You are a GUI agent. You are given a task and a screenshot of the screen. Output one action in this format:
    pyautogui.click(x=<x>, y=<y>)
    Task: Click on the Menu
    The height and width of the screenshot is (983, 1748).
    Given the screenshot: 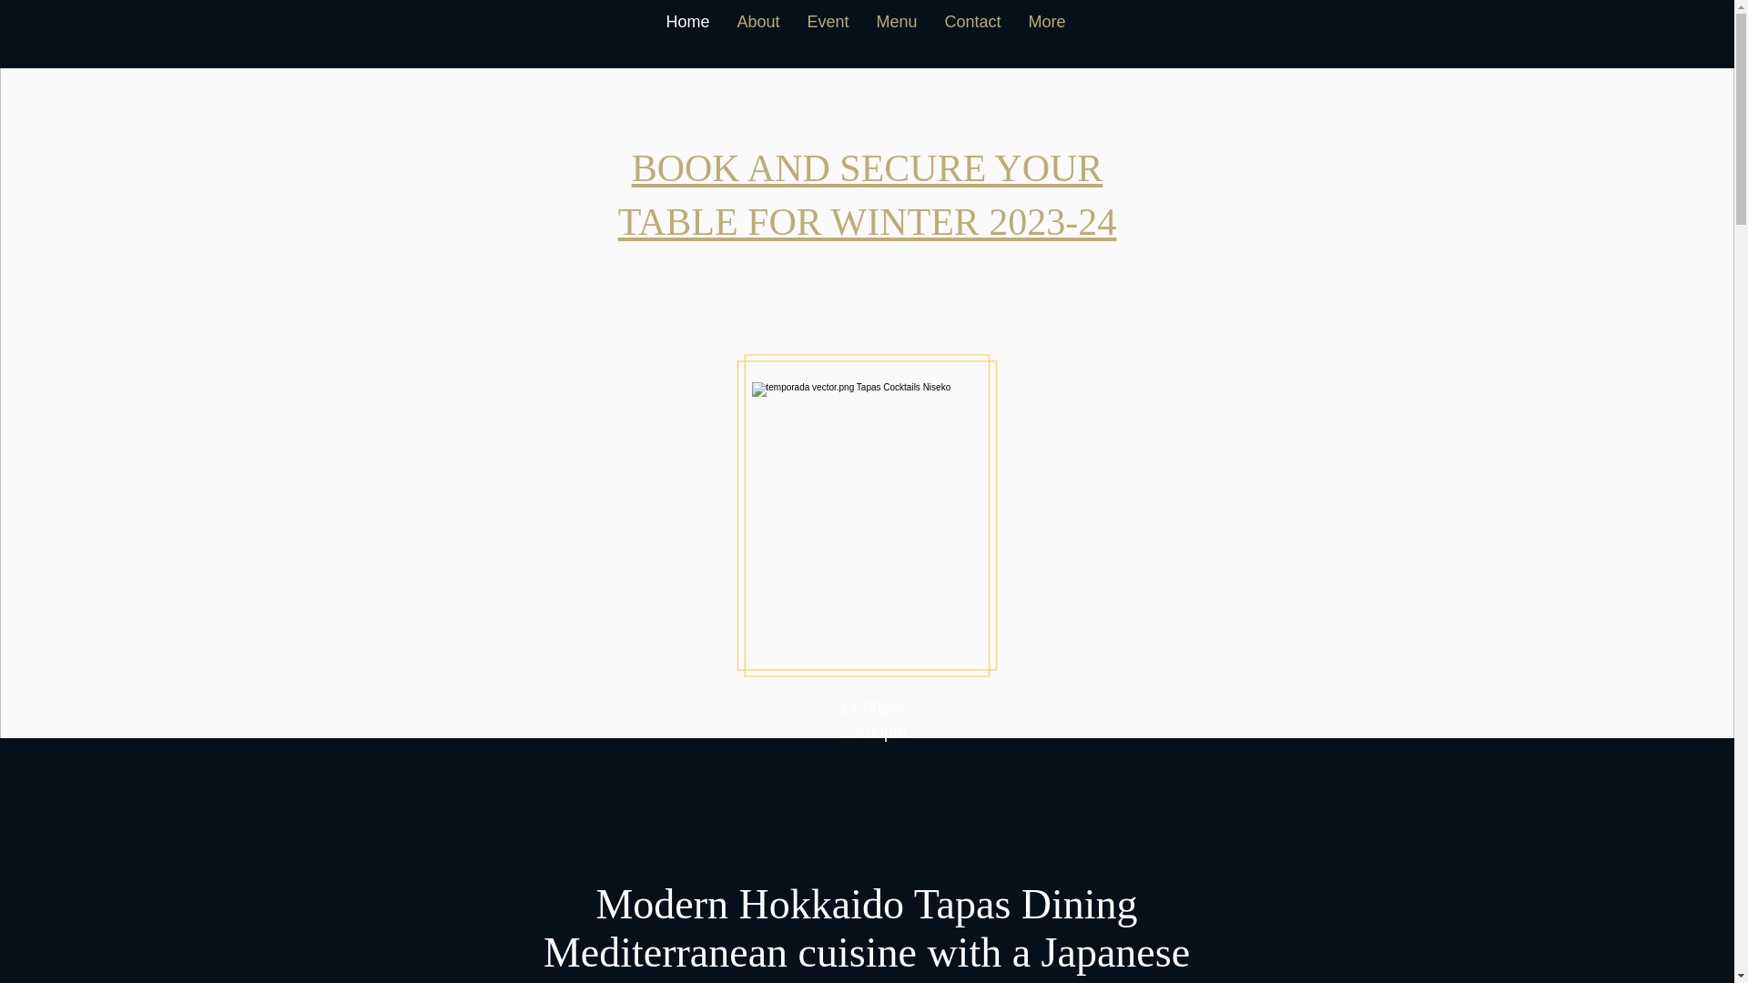 What is the action you would take?
    pyautogui.click(x=898, y=33)
    